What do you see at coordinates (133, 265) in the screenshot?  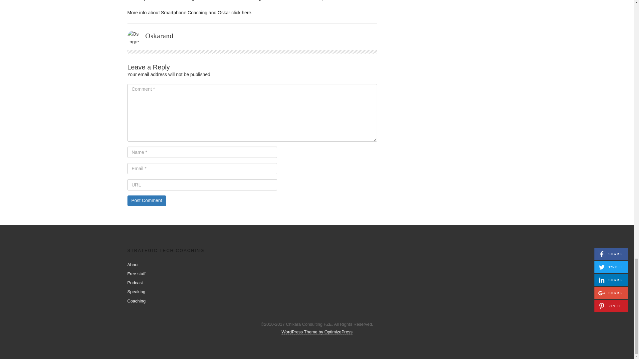 I see `About` at bounding box center [133, 265].